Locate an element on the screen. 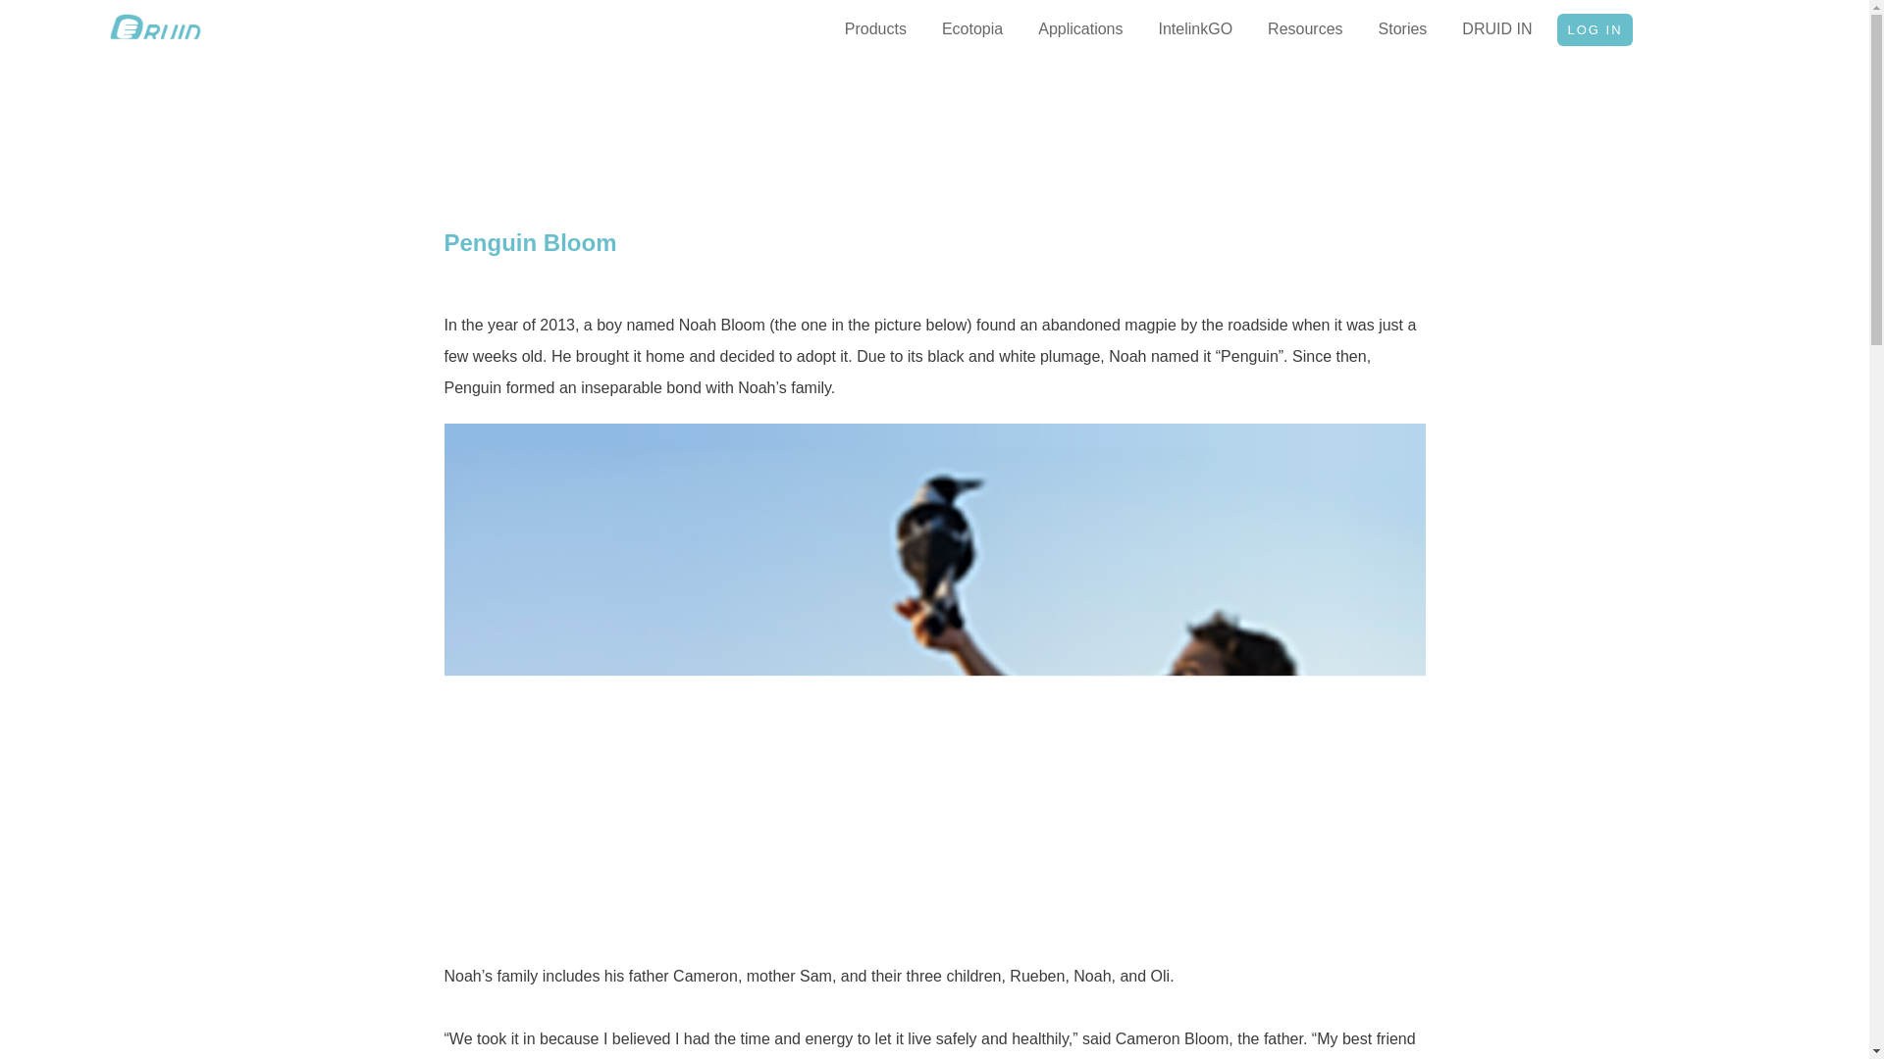  IntelinkGO is located at coordinates (1195, 30).